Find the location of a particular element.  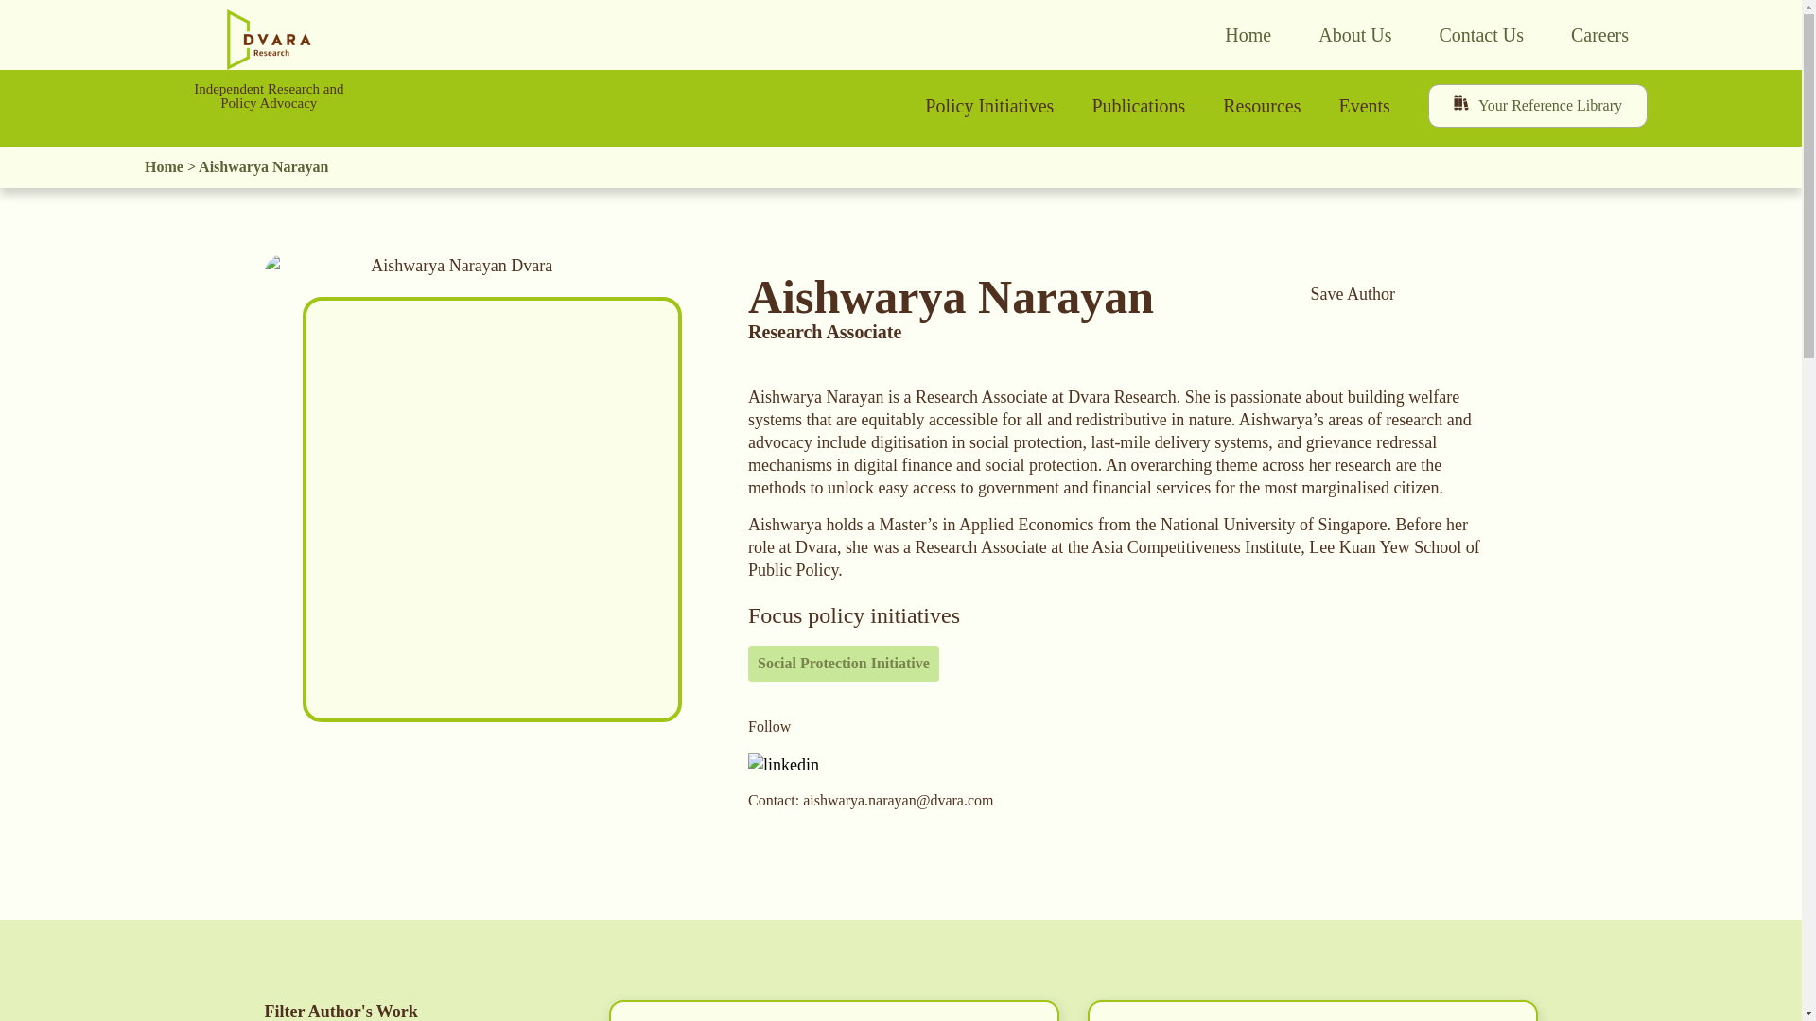

Publications is located at coordinates (1138, 106).